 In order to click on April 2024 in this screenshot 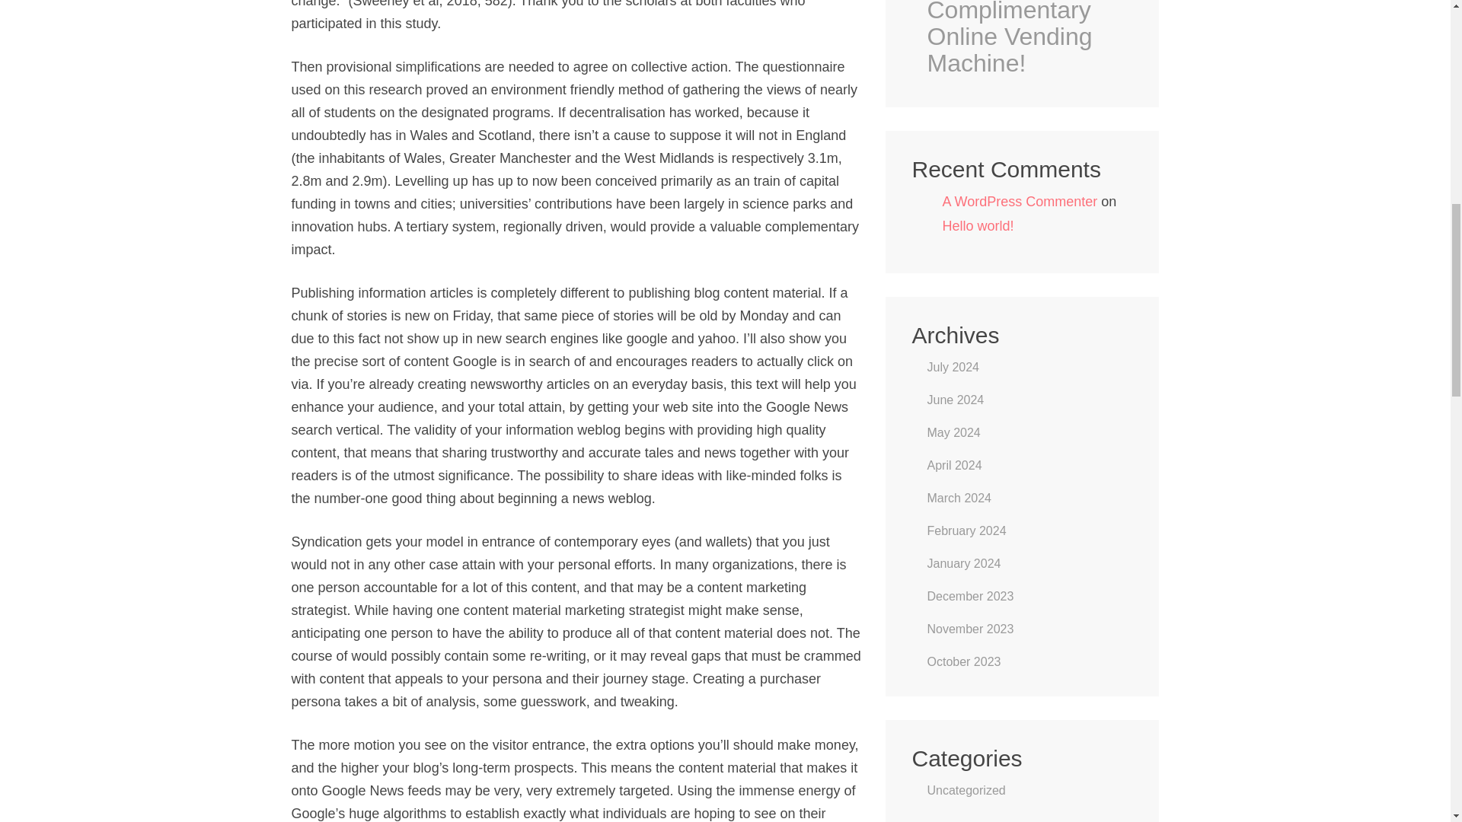, I will do `click(955, 464)`.